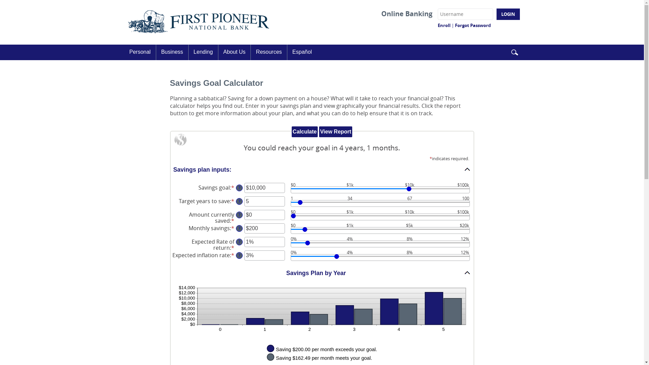 The height and width of the screenshot is (365, 649). I want to click on Expected inflation rate slider, so click(380, 258).